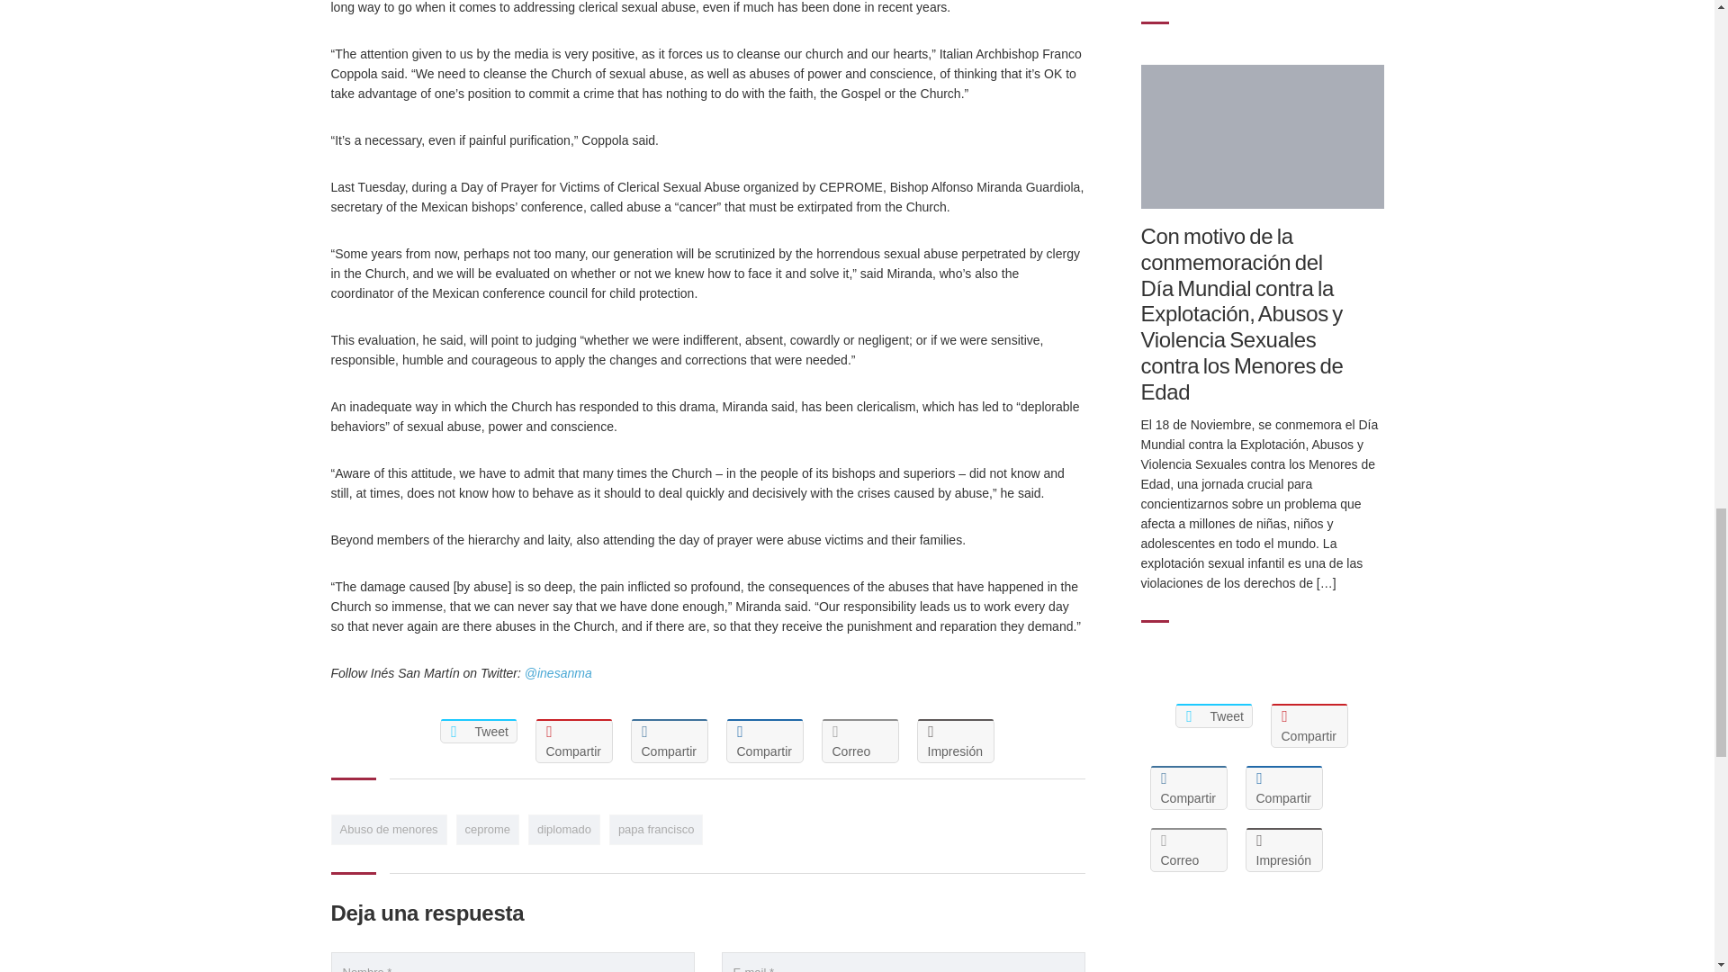 Image resolution: width=1728 pixels, height=972 pixels. What do you see at coordinates (668, 741) in the screenshot?
I see `Compartir en Linkedin` at bounding box center [668, 741].